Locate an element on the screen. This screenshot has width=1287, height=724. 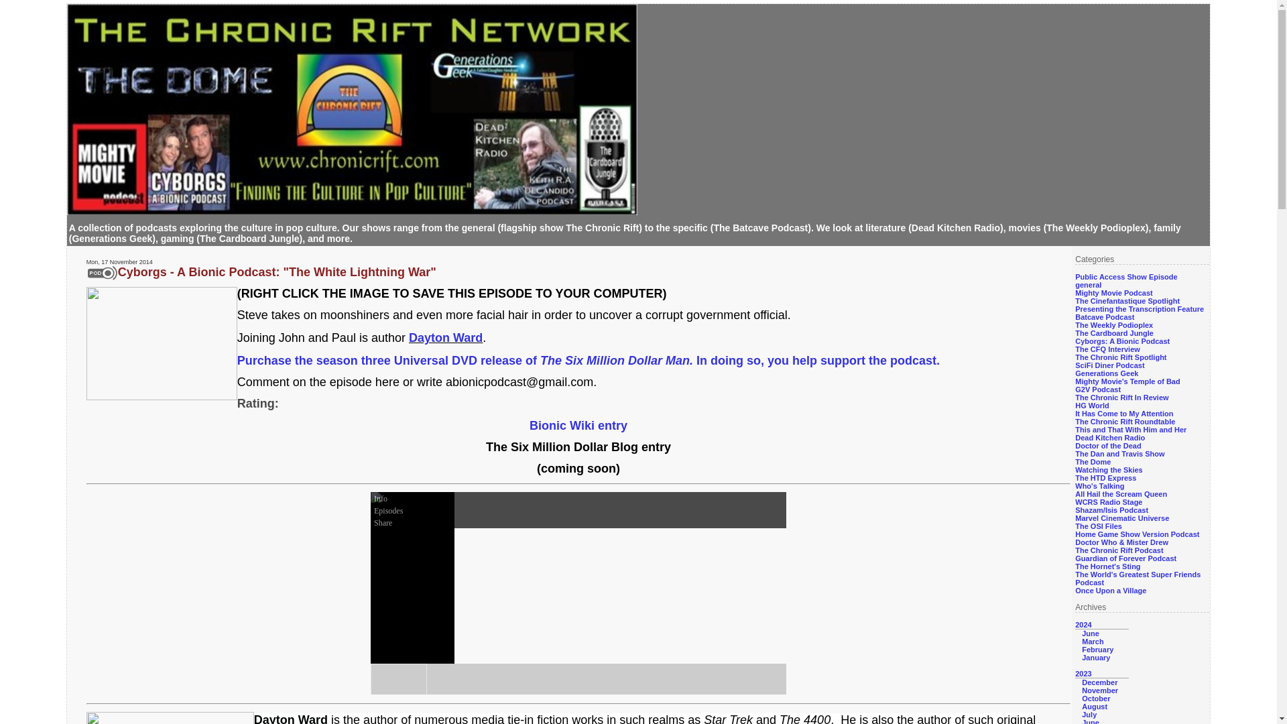
It Has Come to My Attention is located at coordinates (1123, 414).